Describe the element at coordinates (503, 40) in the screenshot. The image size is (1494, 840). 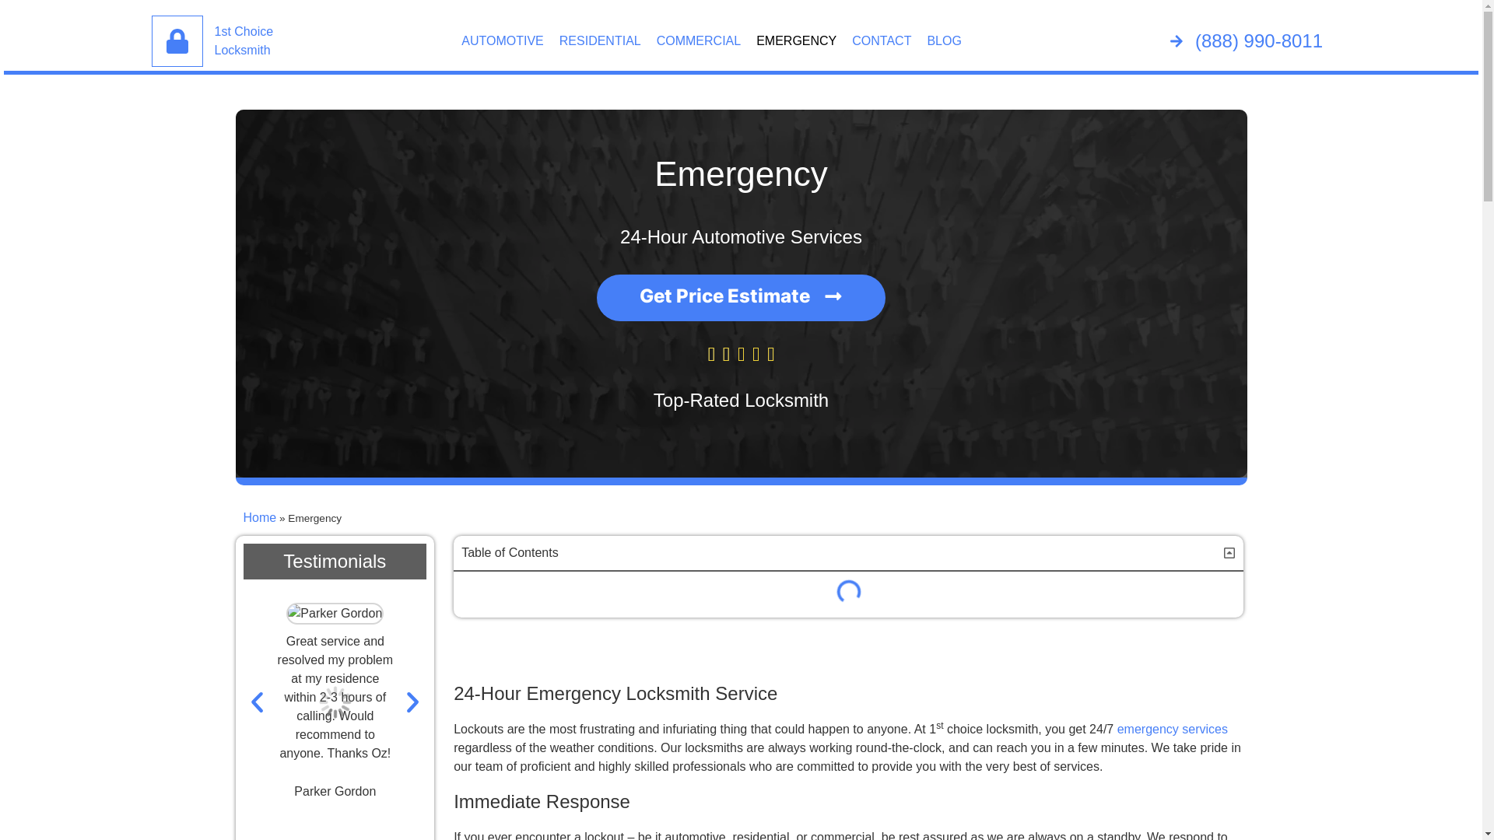
I see `AUTOMOTIVE` at that location.